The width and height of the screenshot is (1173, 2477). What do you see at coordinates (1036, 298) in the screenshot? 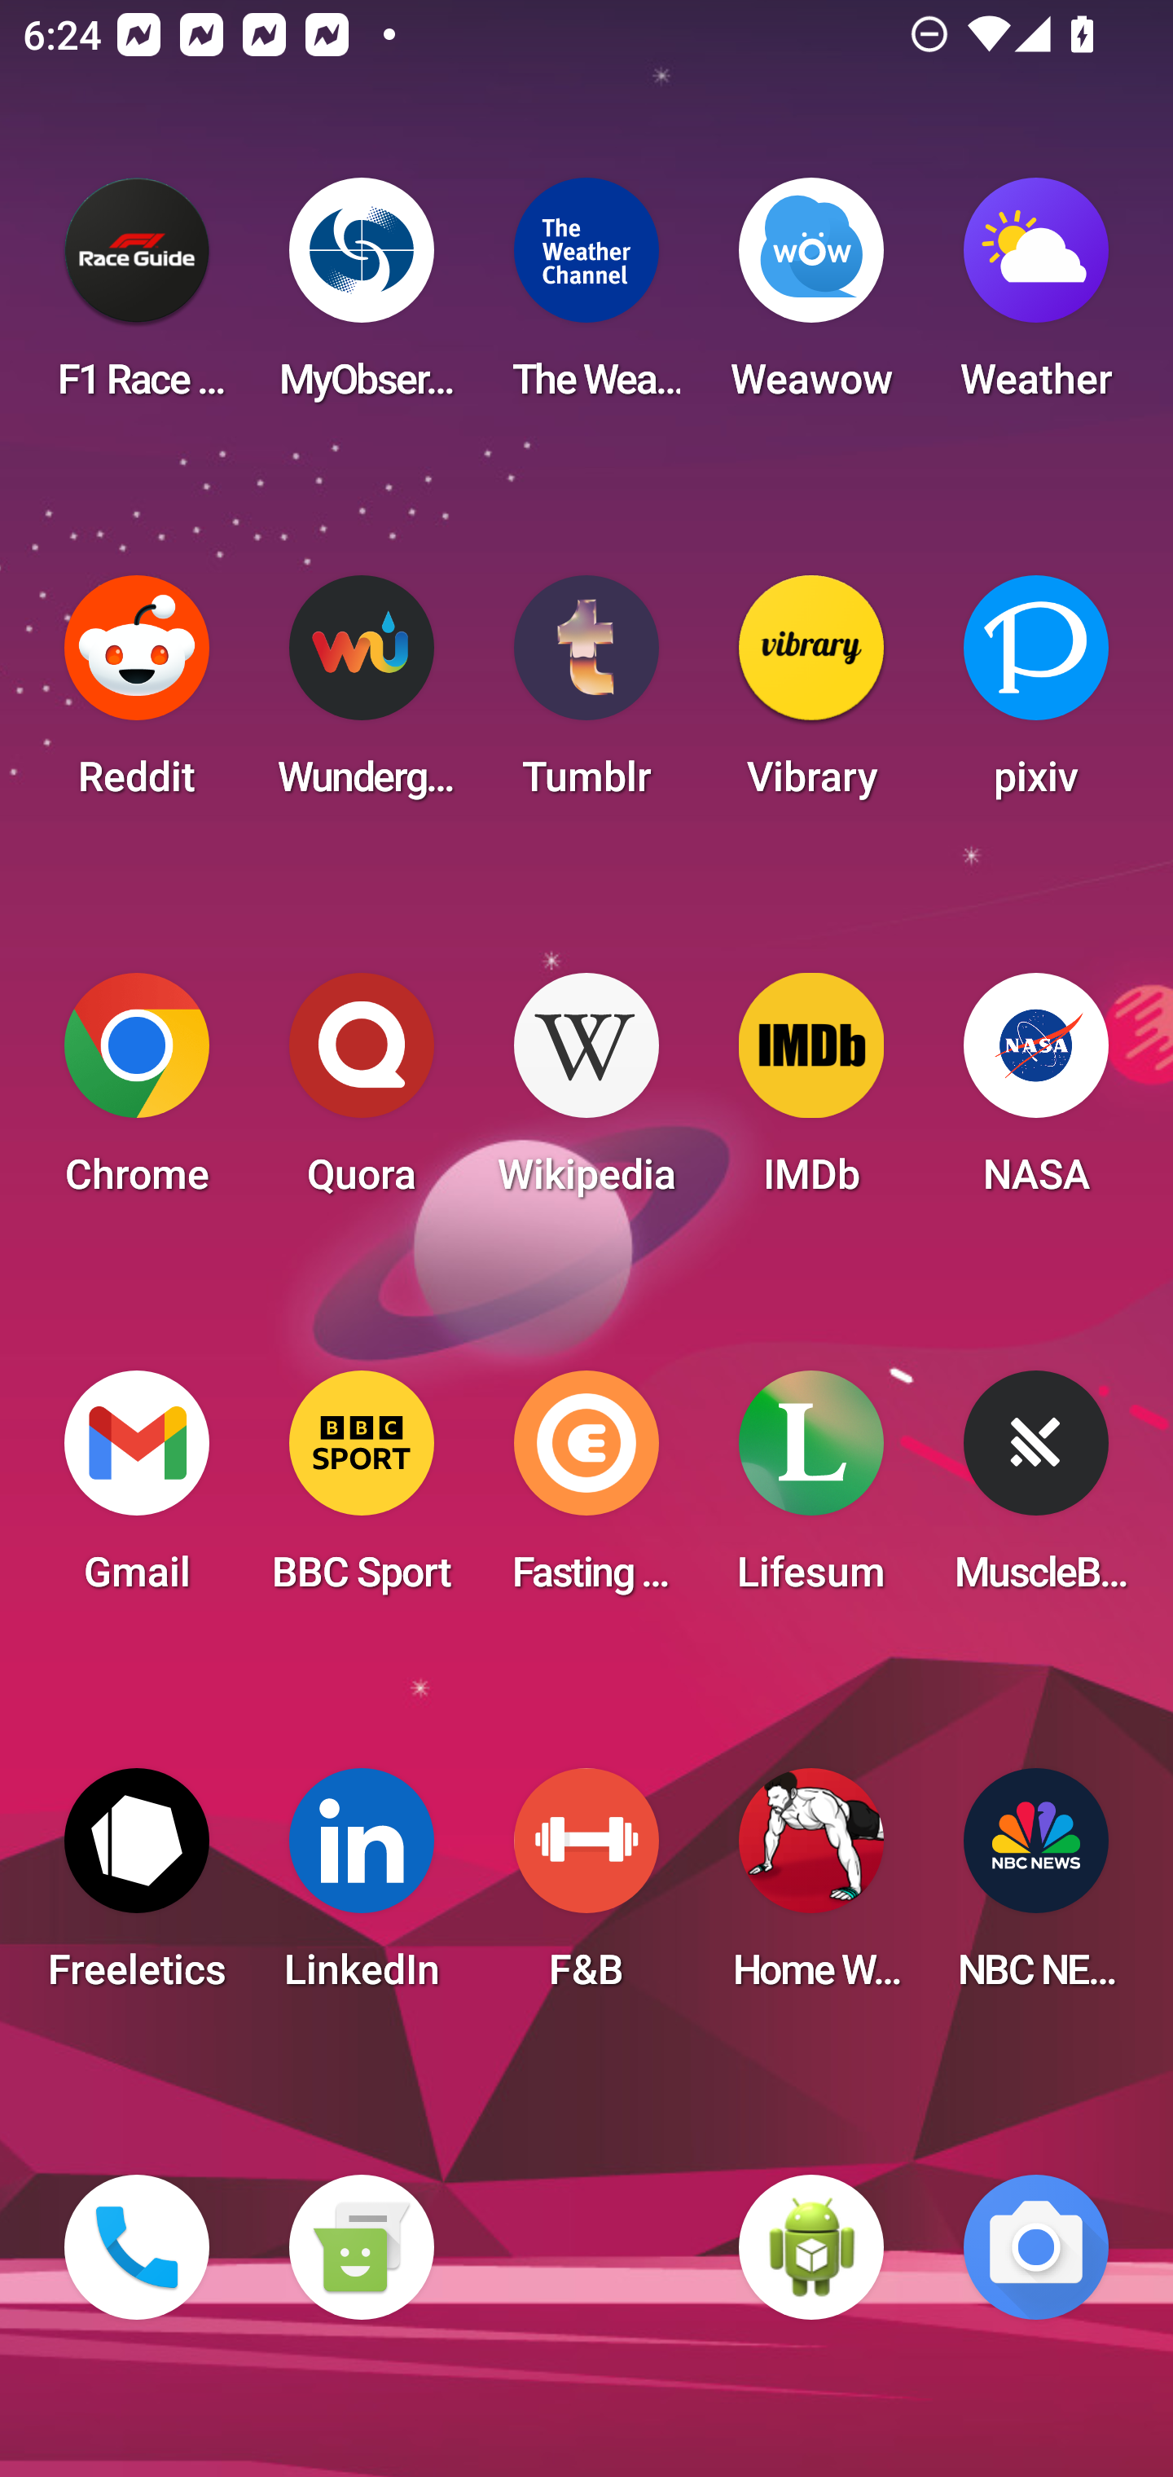
I see `Weather` at bounding box center [1036, 298].